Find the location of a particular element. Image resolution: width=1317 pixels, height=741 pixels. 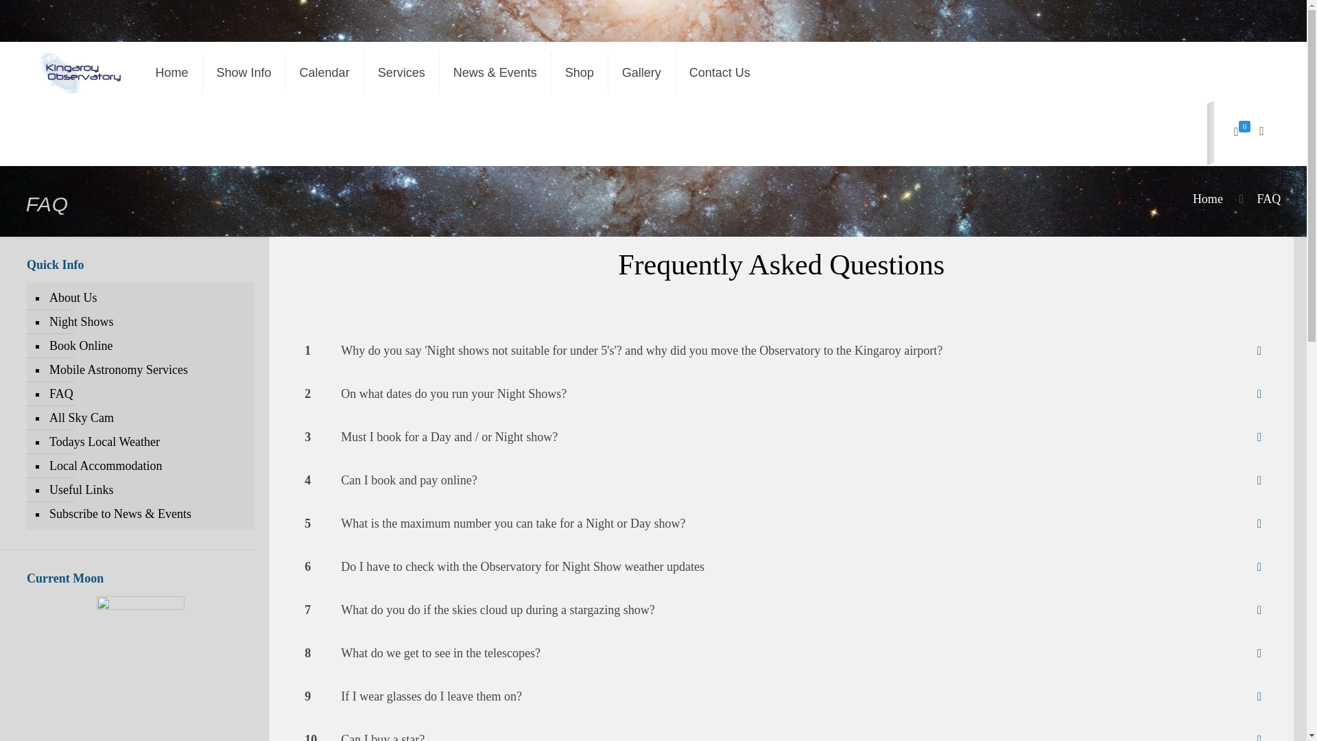

0 is located at coordinates (1242, 132).